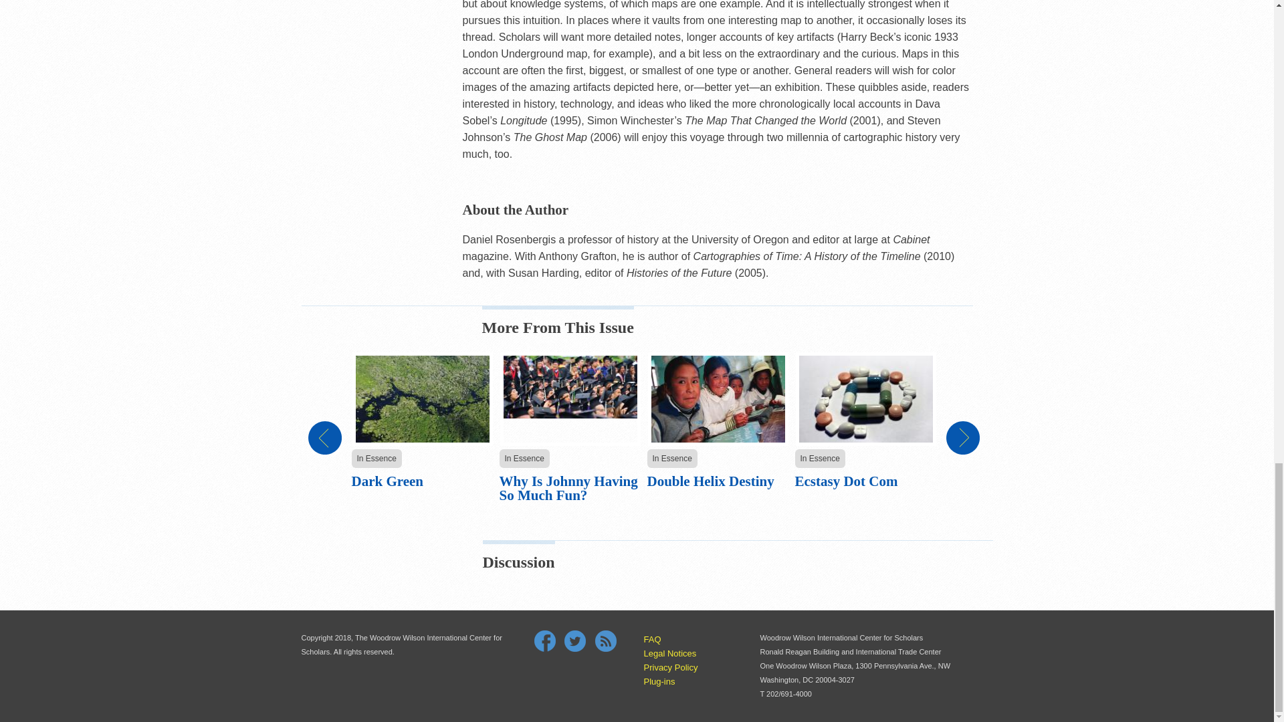  Describe the element at coordinates (710, 481) in the screenshot. I see `Double Helix Destiny` at that location.